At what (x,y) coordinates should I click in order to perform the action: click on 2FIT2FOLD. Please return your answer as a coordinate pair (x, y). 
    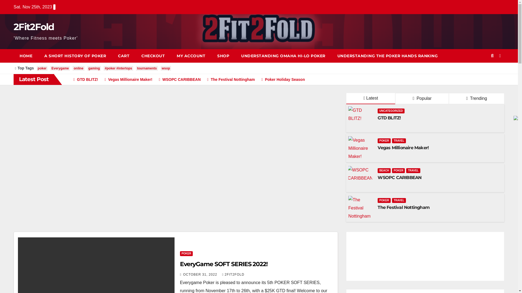
    Looking at the image, I should click on (233, 275).